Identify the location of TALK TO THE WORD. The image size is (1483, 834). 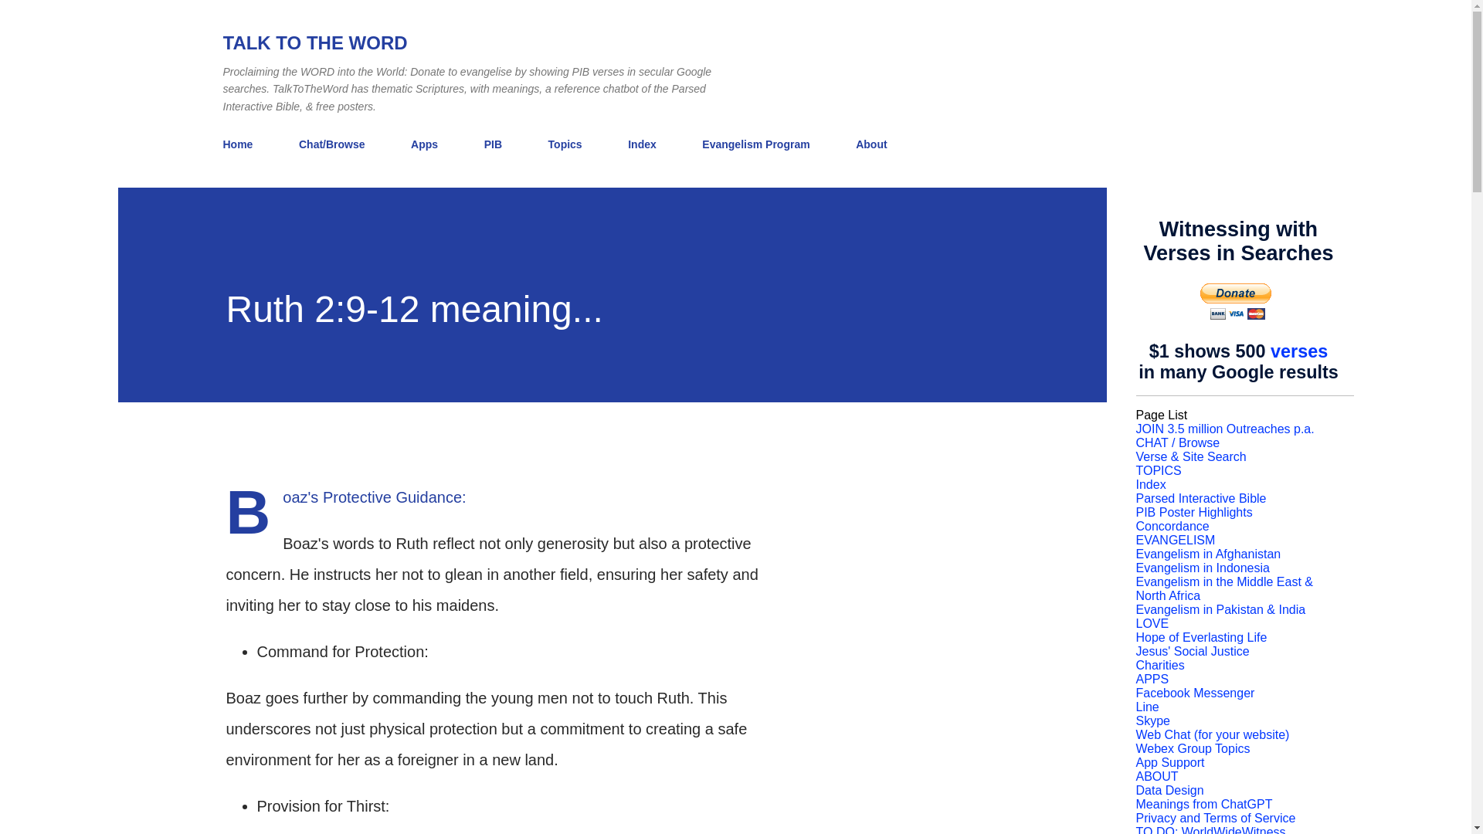
(314, 43).